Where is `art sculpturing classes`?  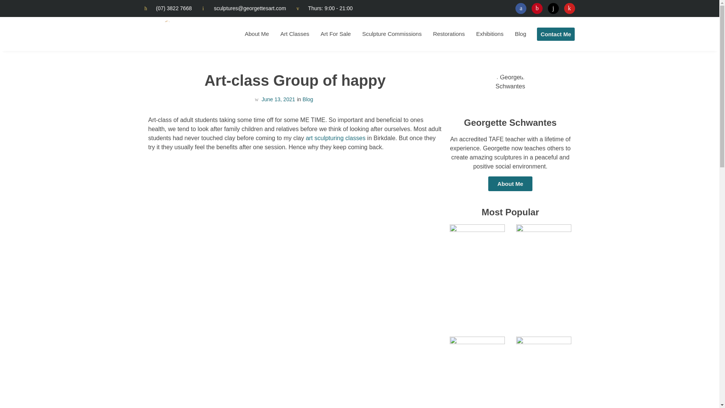 art sculpturing classes is located at coordinates (335, 138).